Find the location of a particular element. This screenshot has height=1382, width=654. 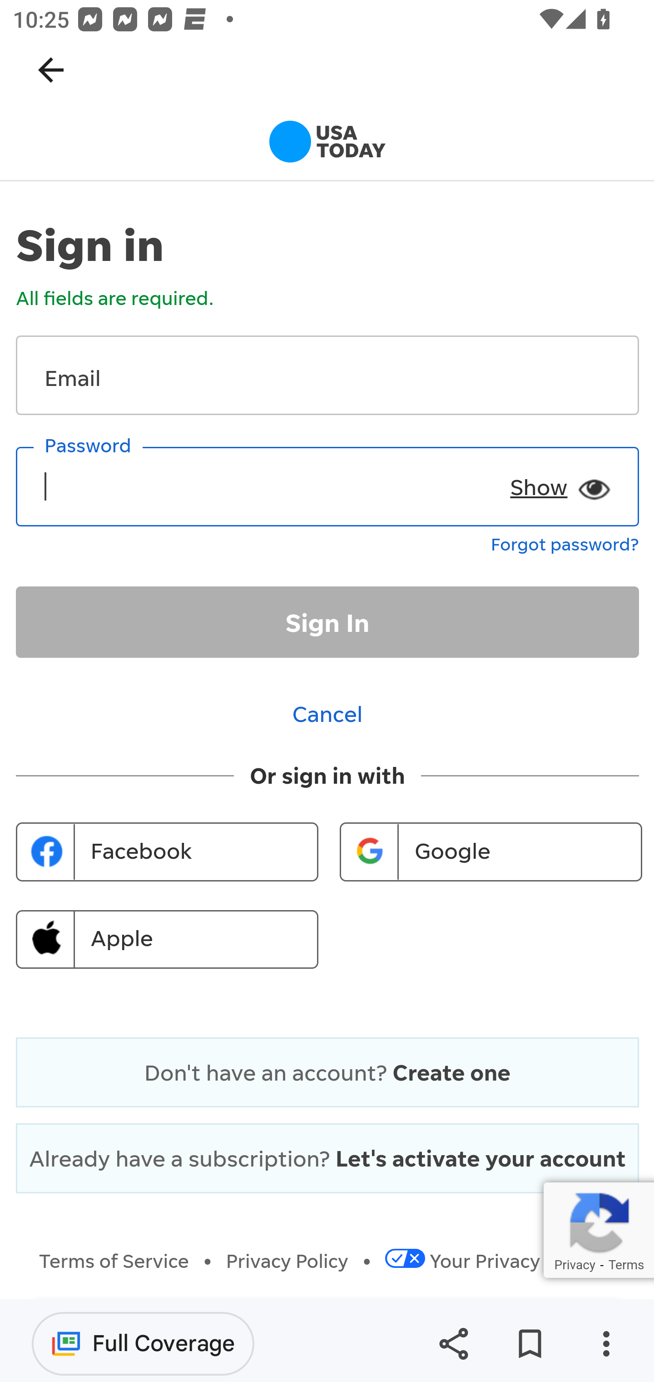

Privacy is located at coordinates (574, 1264).